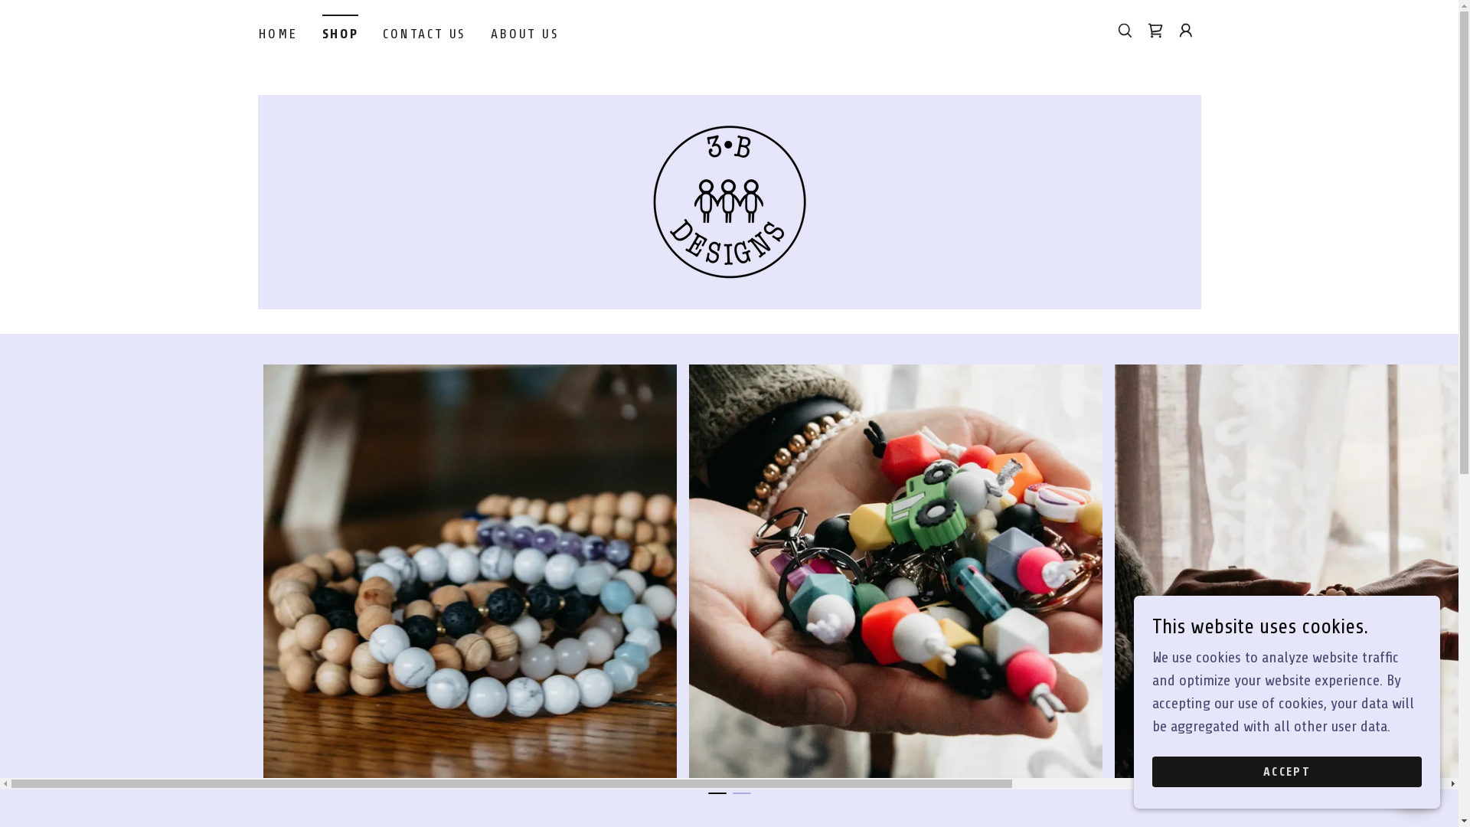 The width and height of the screenshot is (1470, 827). I want to click on ABOUT US, so click(525, 34).